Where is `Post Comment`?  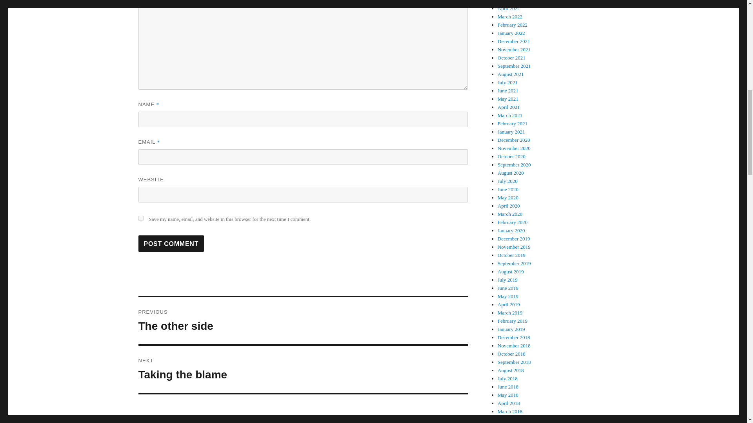
Post Comment is located at coordinates (513, 25).